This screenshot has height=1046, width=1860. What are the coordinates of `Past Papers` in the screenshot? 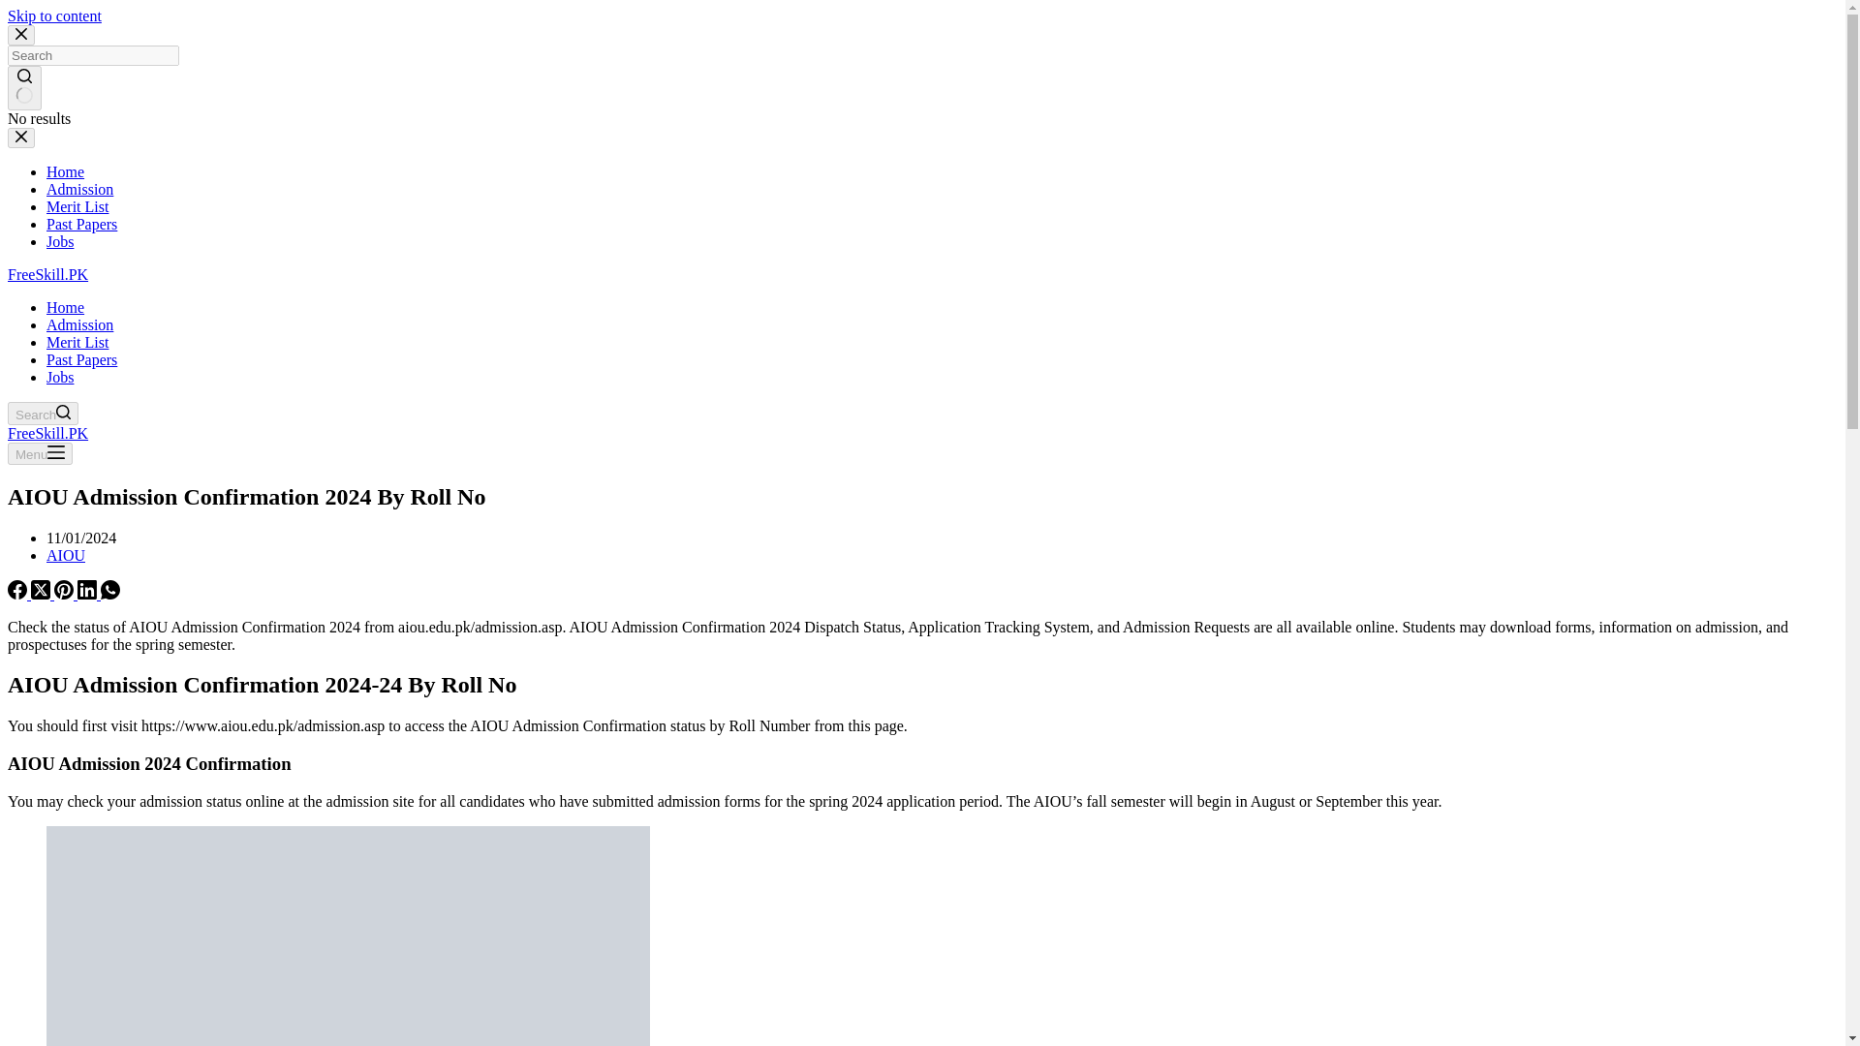 It's located at (81, 223).